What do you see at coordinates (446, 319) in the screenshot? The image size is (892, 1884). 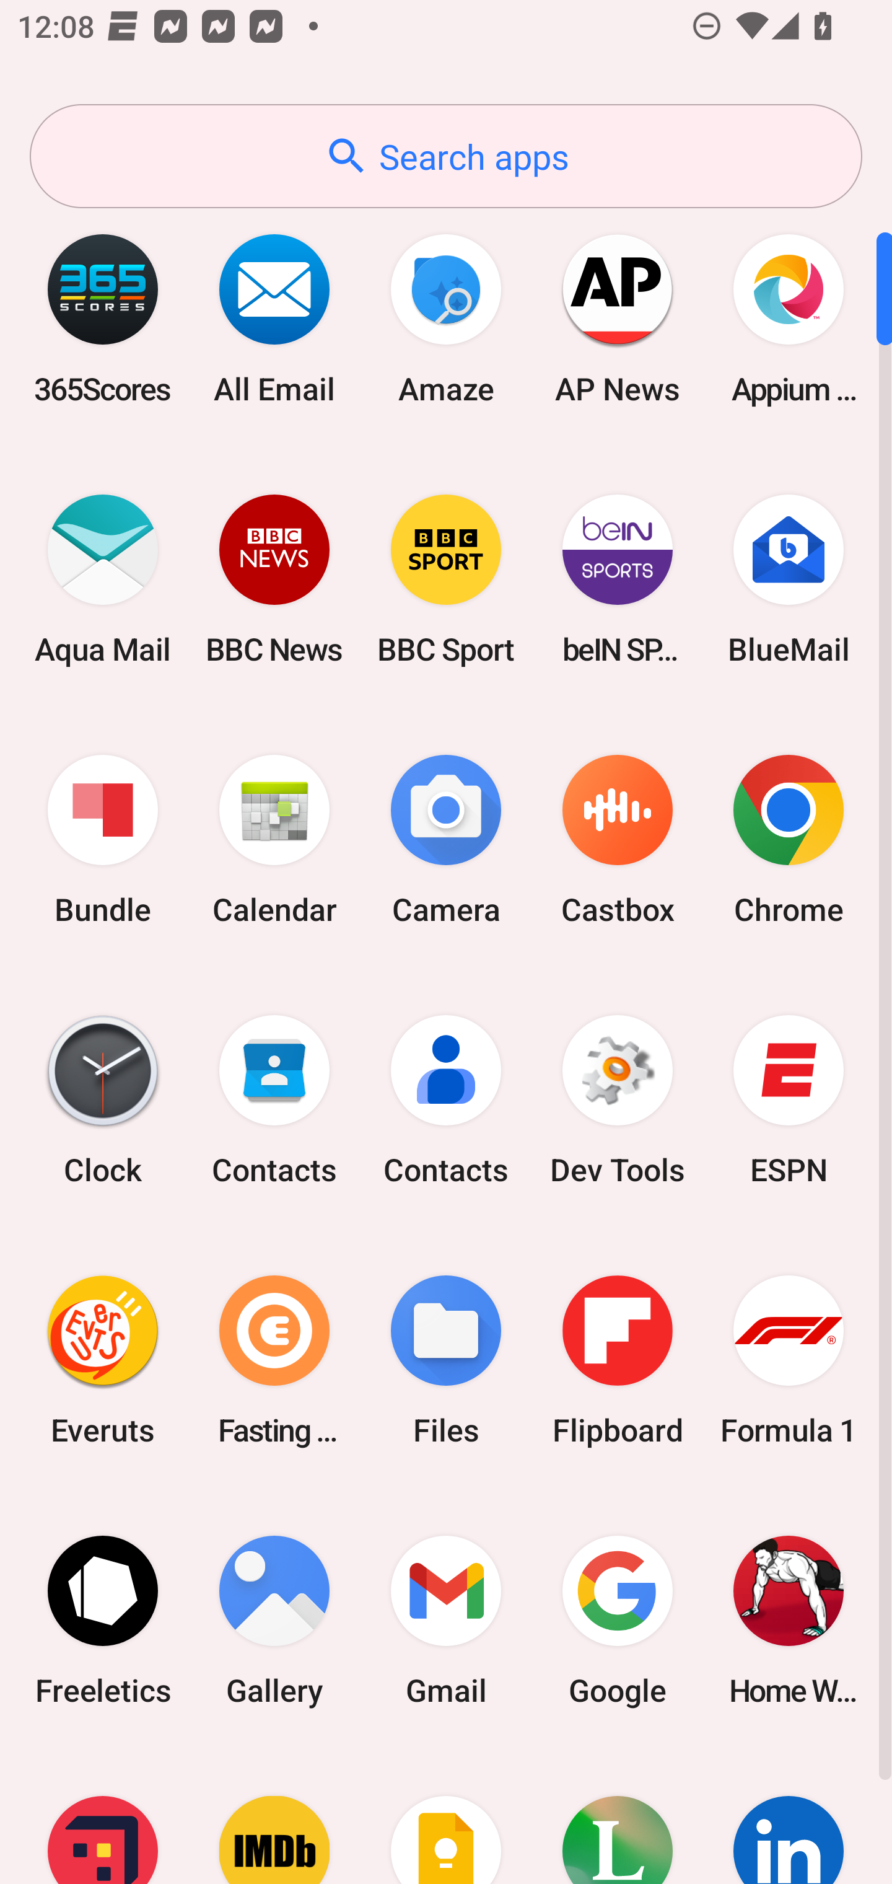 I see `Amaze` at bounding box center [446, 319].